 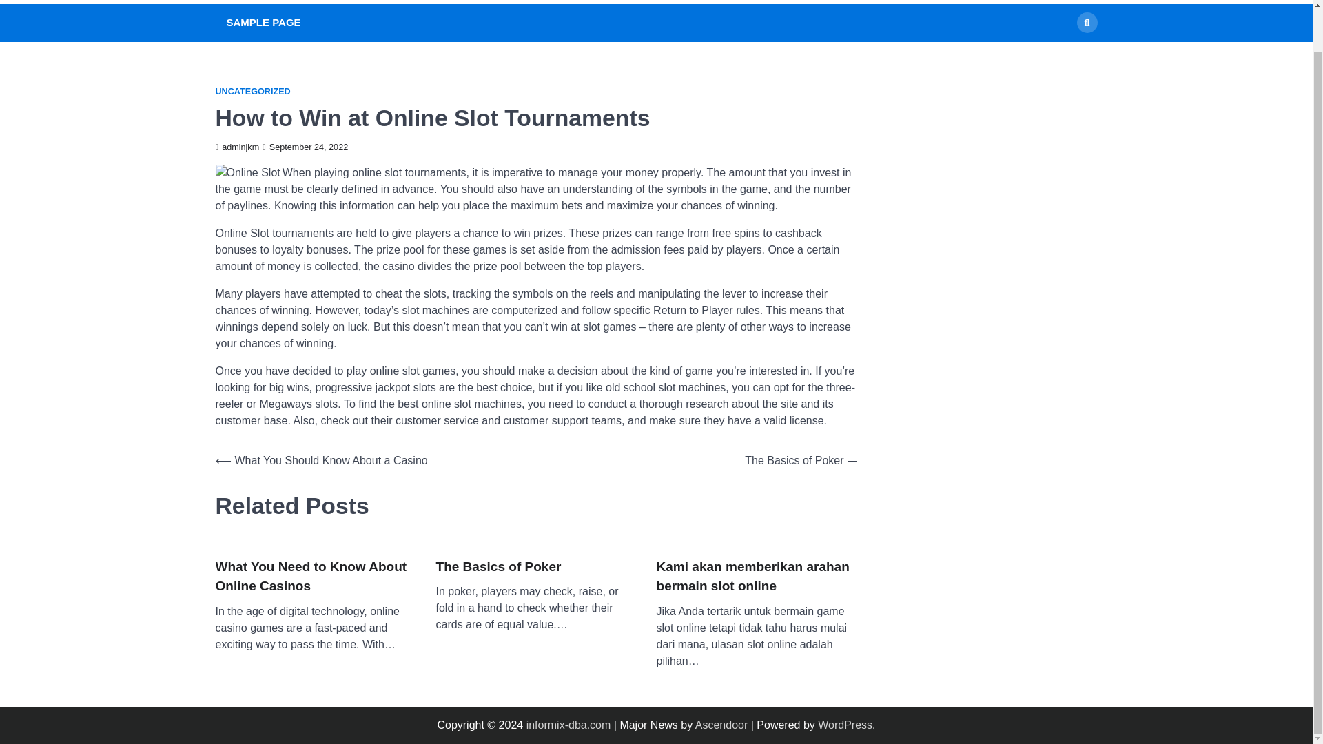 What do you see at coordinates (263, 23) in the screenshot?
I see `SAMPLE PAGE` at bounding box center [263, 23].